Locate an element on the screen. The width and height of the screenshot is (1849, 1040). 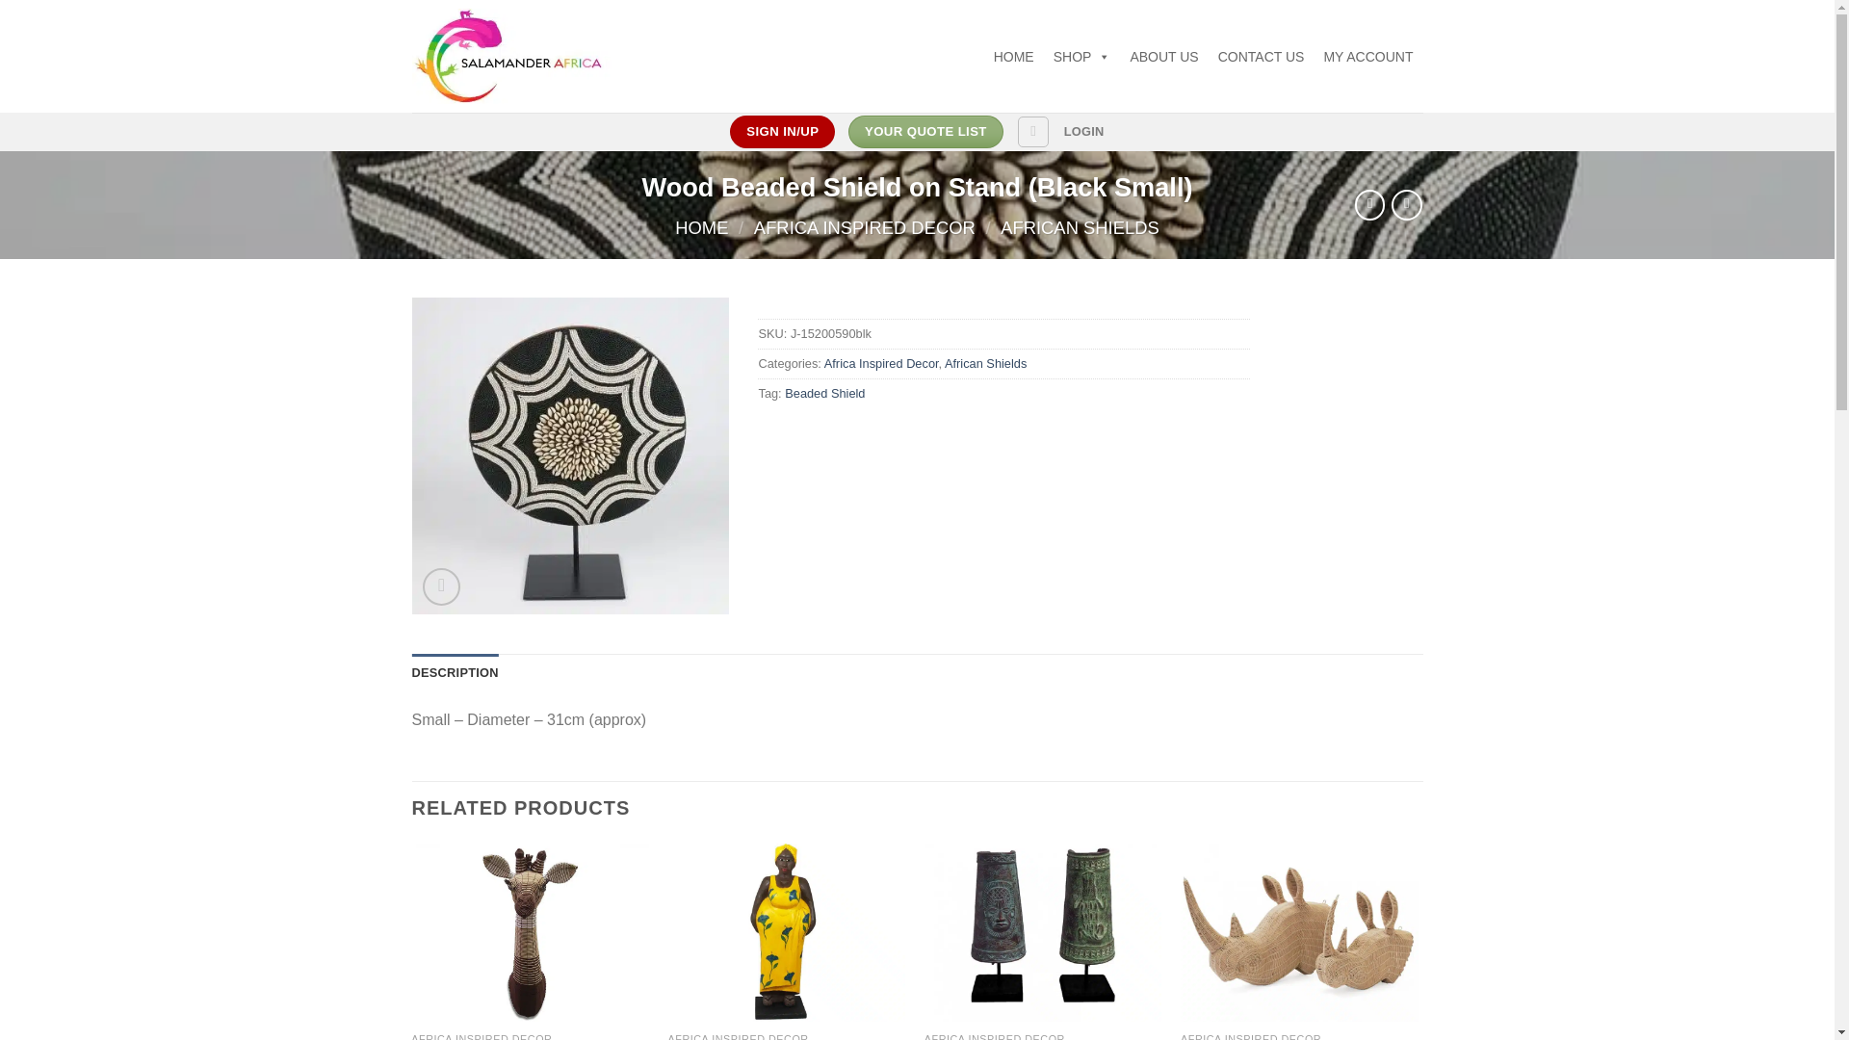
Zoom is located at coordinates (441, 585).